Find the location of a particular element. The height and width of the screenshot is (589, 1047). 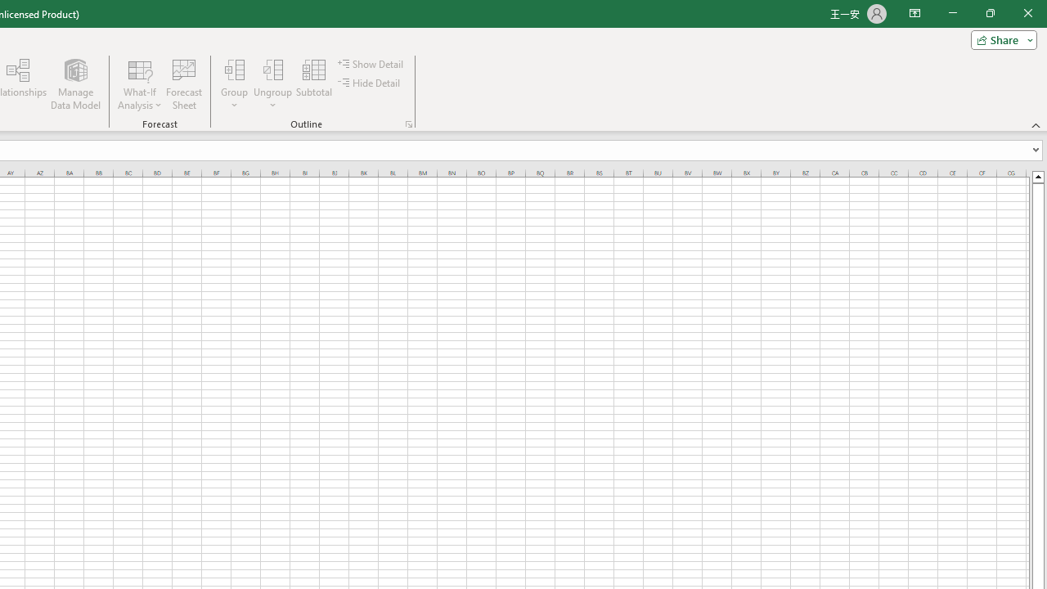

Group... is located at coordinates (235, 69).